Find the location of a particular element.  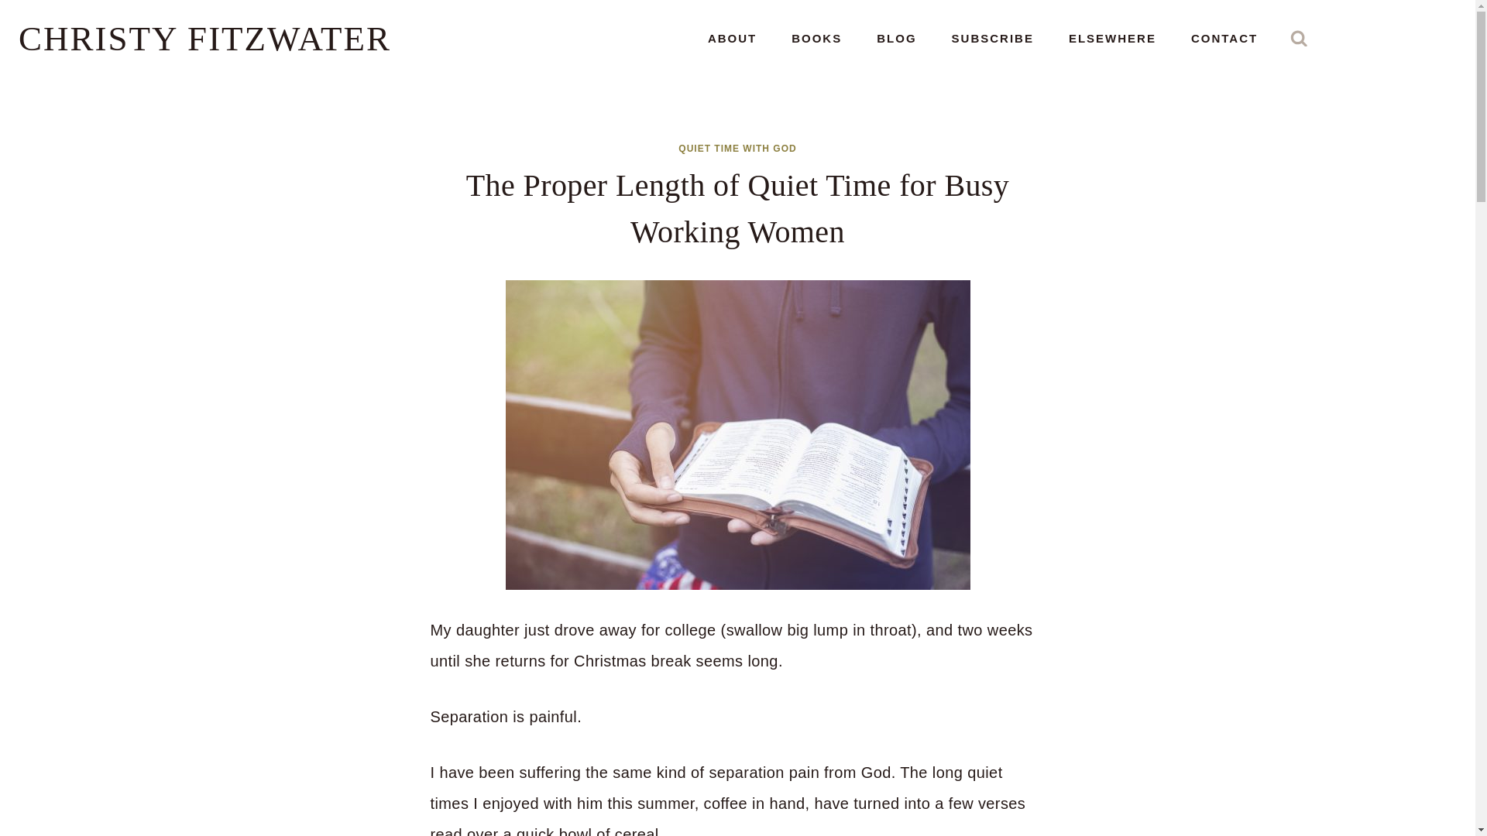

BLOG is located at coordinates (896, 39).